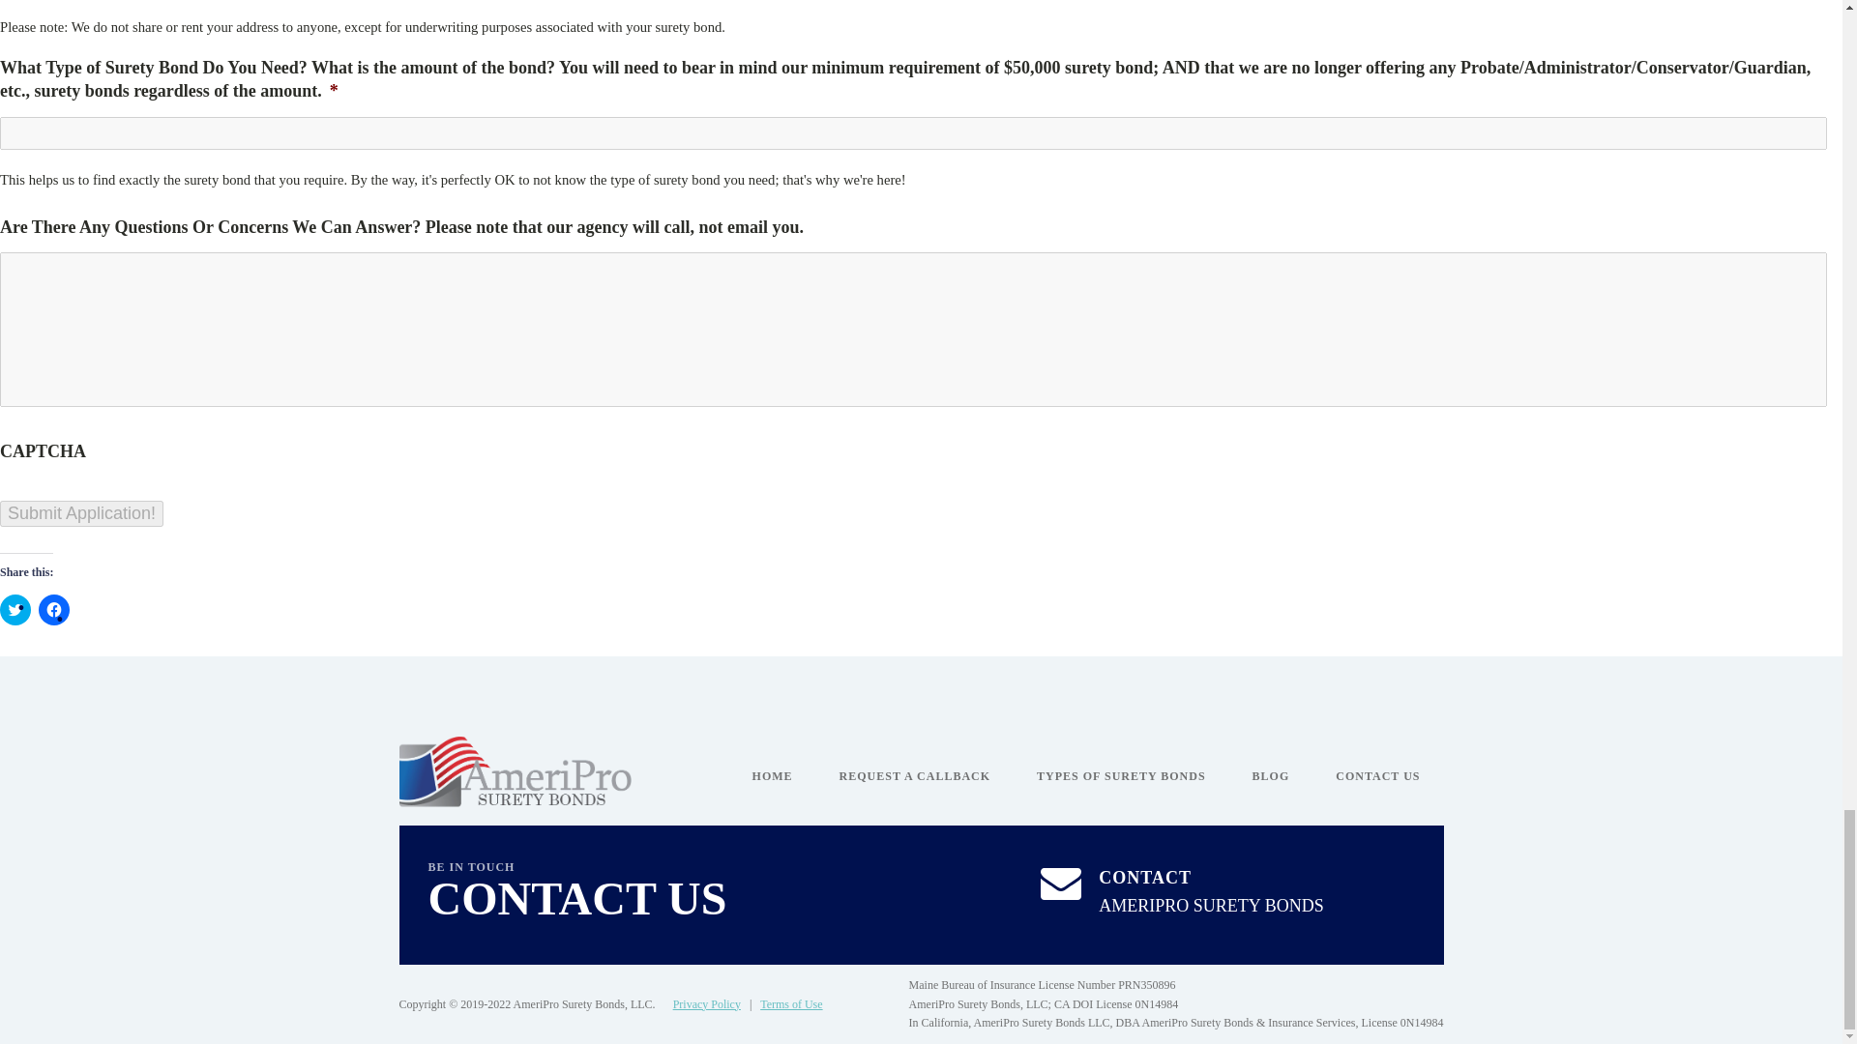 The height and width of the screenshot is (1044, 1857). I want to click on Privacy Policy, so click(773, 776).